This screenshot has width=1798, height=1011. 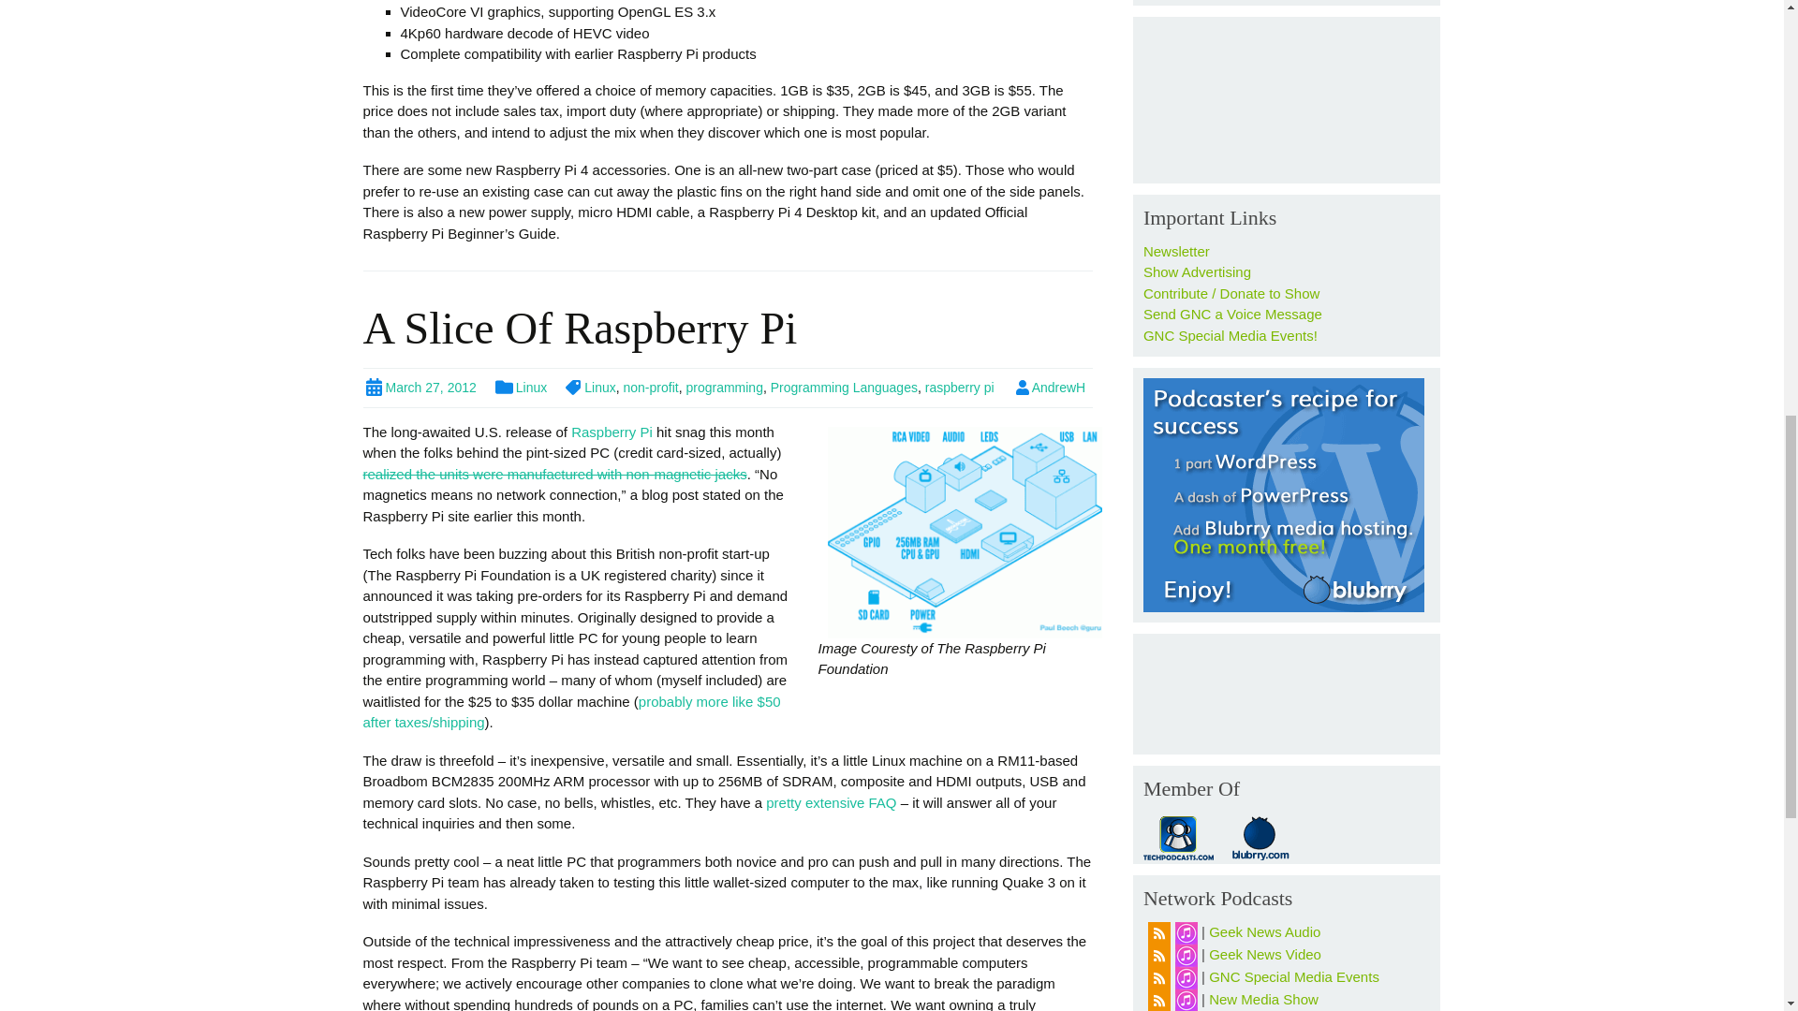 I want to click on Linux, so click(x=521, y=388).